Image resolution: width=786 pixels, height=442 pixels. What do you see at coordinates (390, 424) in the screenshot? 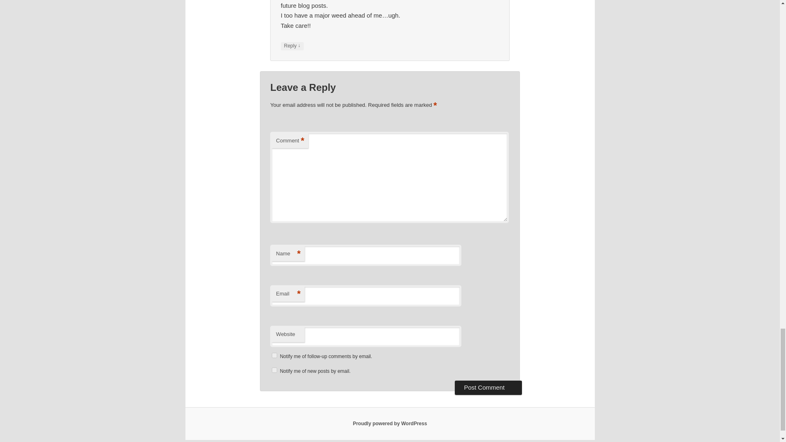
I see `Proudly powered by WordPress` at bounding box center [390, 424].